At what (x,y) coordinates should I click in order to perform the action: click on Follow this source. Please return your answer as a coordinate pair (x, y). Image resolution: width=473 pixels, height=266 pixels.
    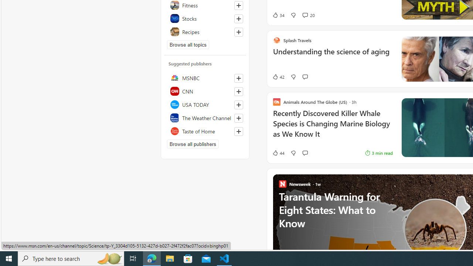
    Looking at the image, I should click on (239, 132).